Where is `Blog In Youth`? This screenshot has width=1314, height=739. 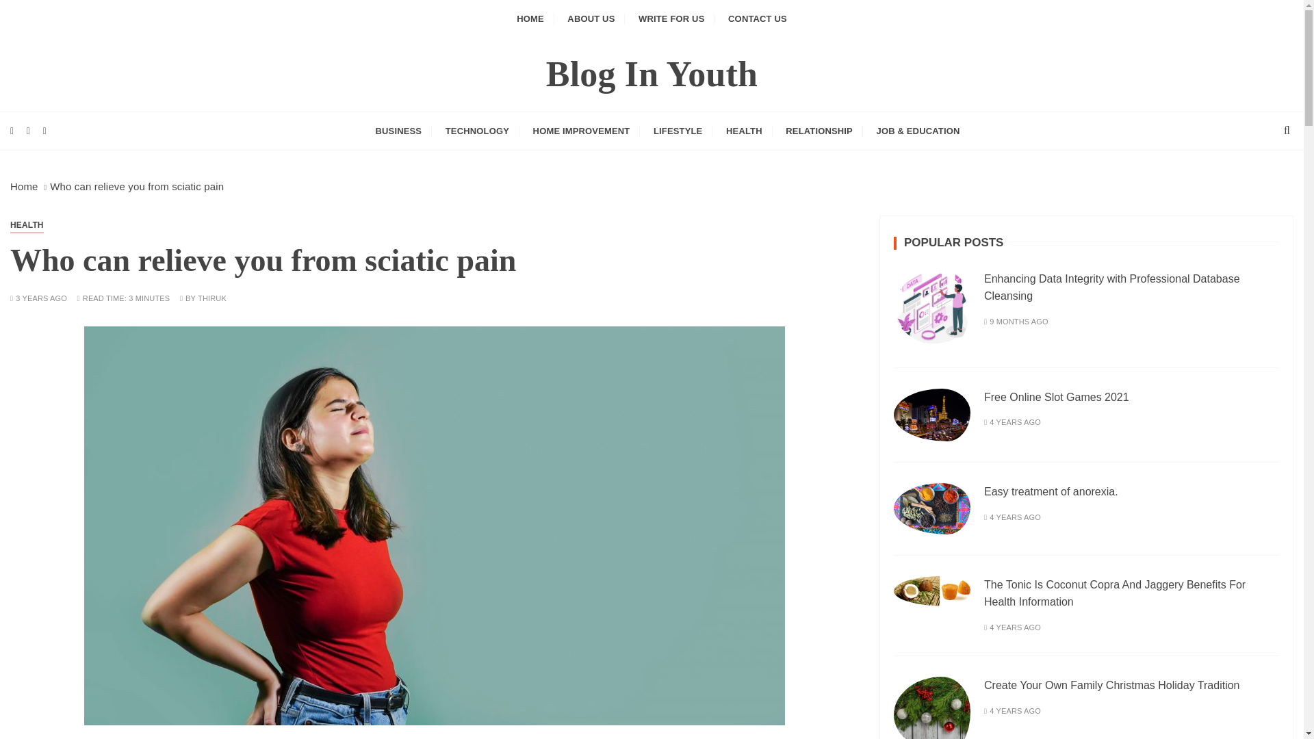
Blog In Youth is located at coordinates (652, 74).